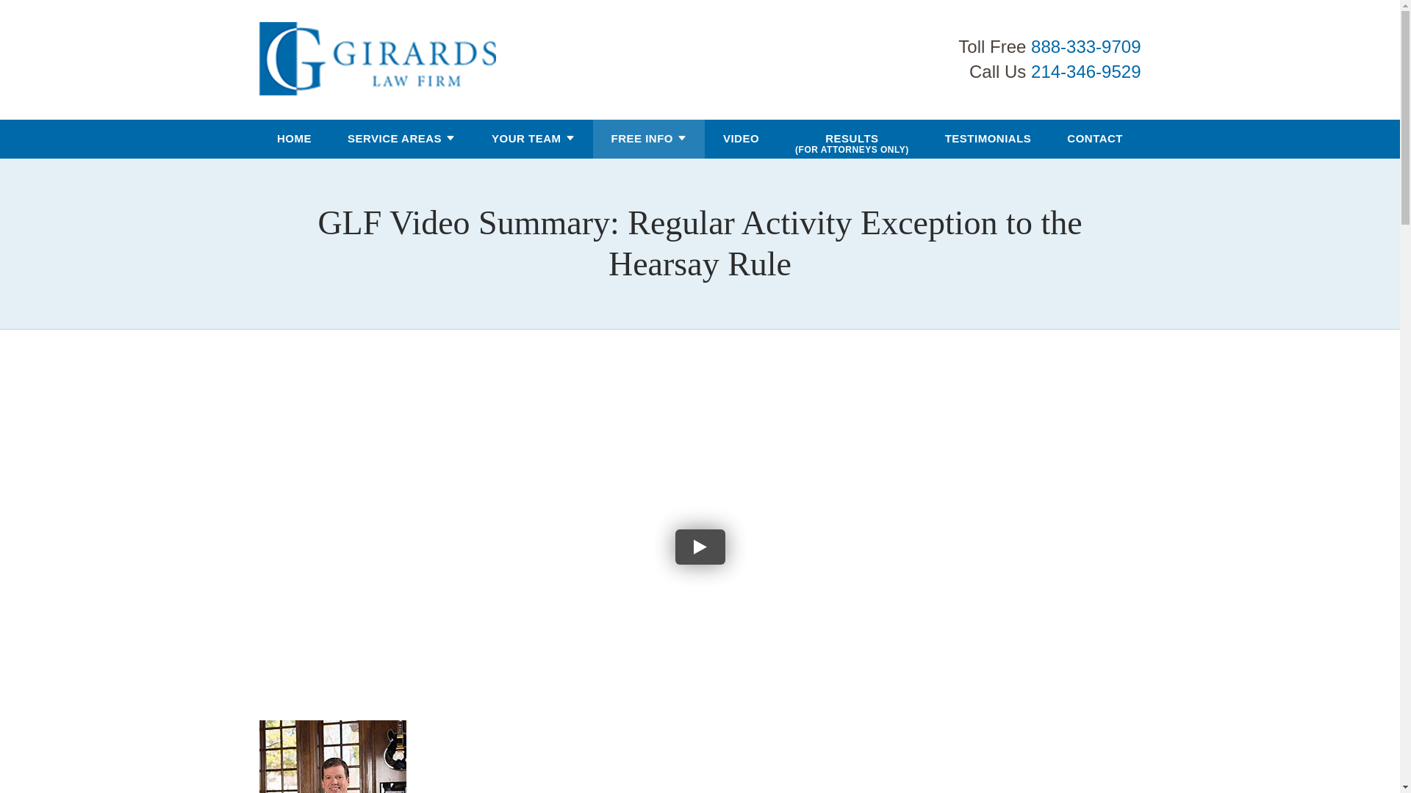 Image resolution: width=1411 pixels, height=793 pixels. Describe the element at coordinates (988, 140) in the screenshot. I see `TESTIMONIALS` at that location.